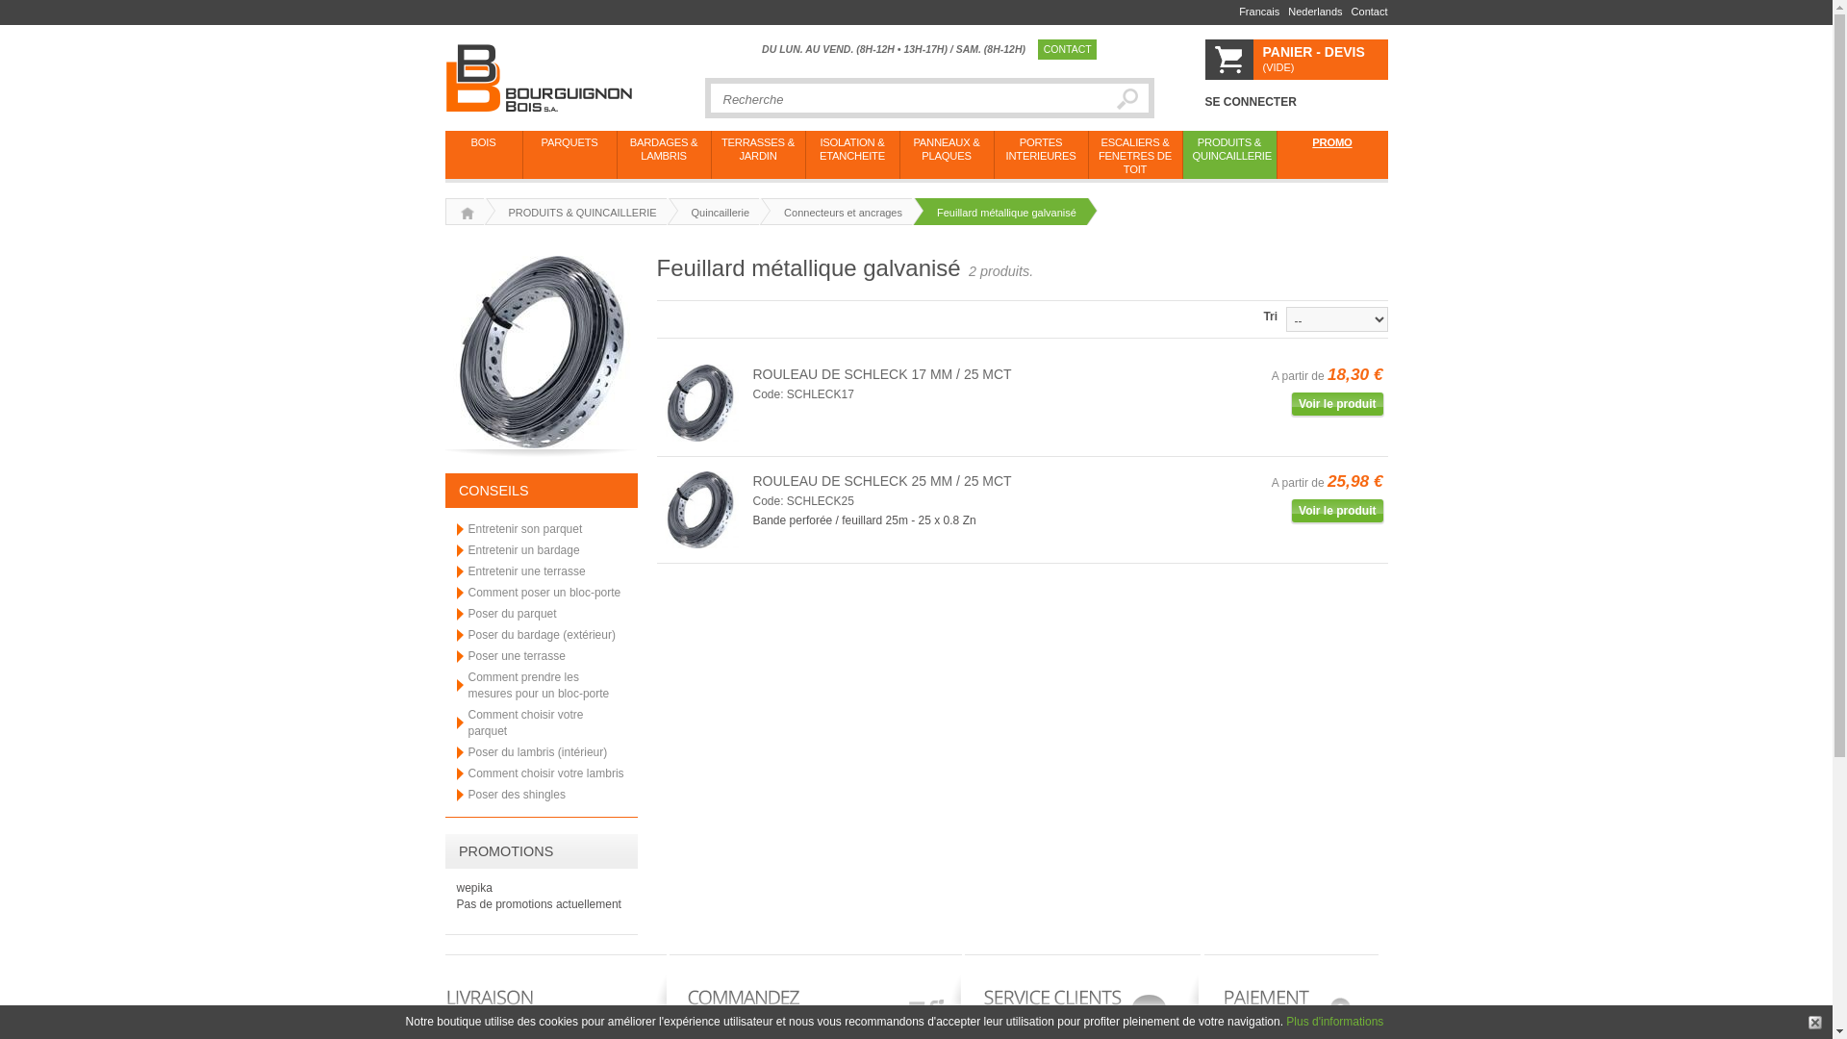 This screenshot has width=1847, height=1039. What do you see at coordinates (881, 374) in the screenshot?
I see `ROULEAU DE SCHLECK 17 MM / 25 MCT` at bounding box center [881, 374].